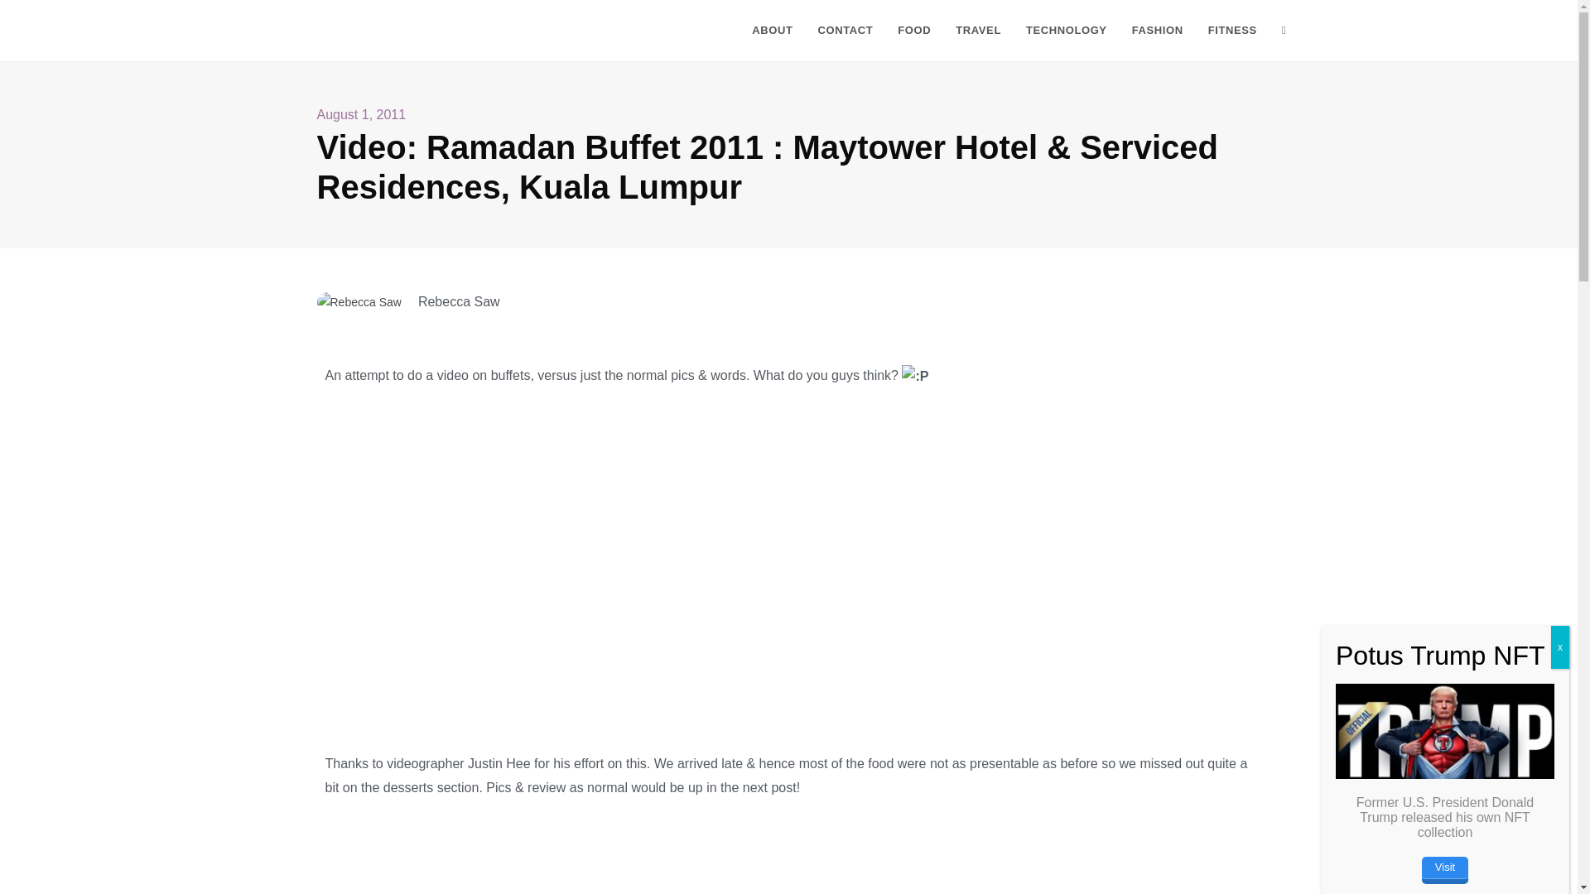 The height and width of the screenshot is (894, 1590). I want to click on TECHNOLOGY, so click(1067, 31).